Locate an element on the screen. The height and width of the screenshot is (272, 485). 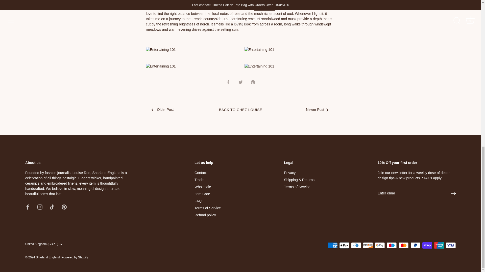
Mastercard is located at coordinates (403, 245).